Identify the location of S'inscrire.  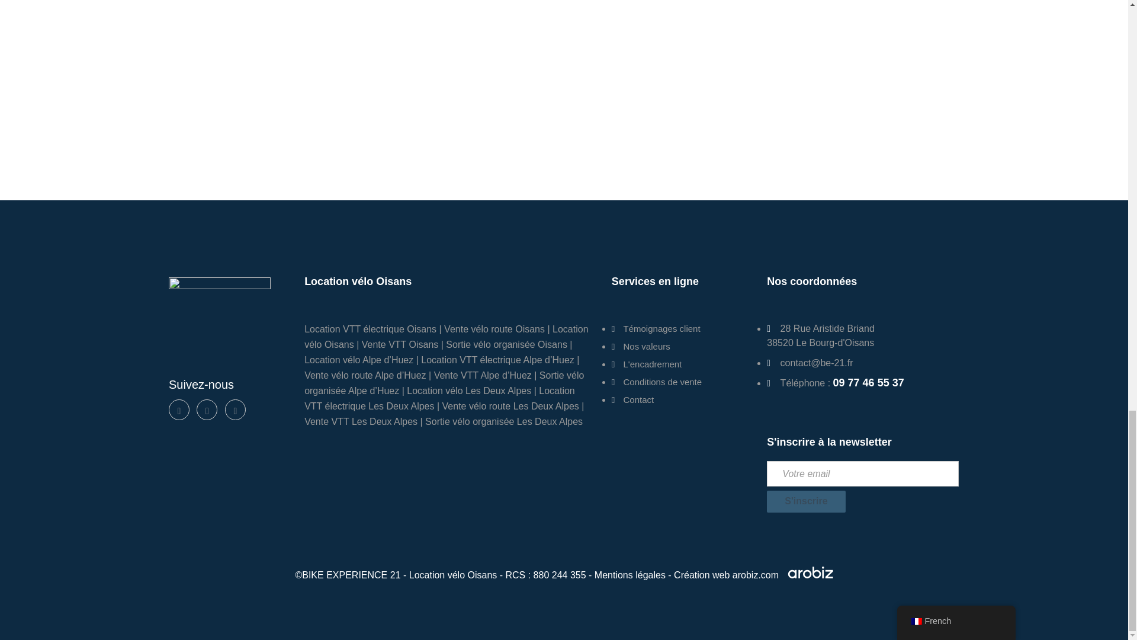
(805, 501).